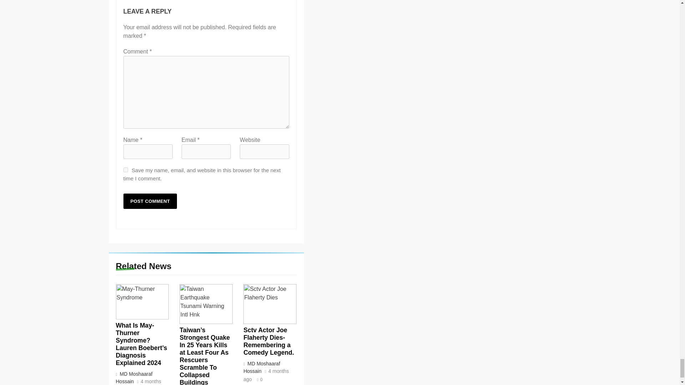 This screenshot has width=685, height=385. I want to click on Sctv Actor Joe Flaherty Dies- Remembering a Comedy Legend., so click(270, 304).